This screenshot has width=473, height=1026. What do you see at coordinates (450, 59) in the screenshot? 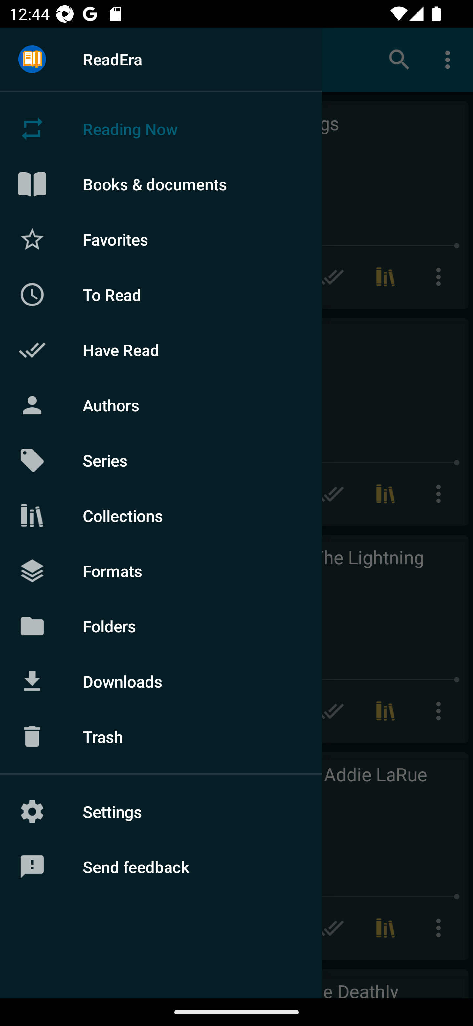
I see `More options` at bounding box center [450, 59].